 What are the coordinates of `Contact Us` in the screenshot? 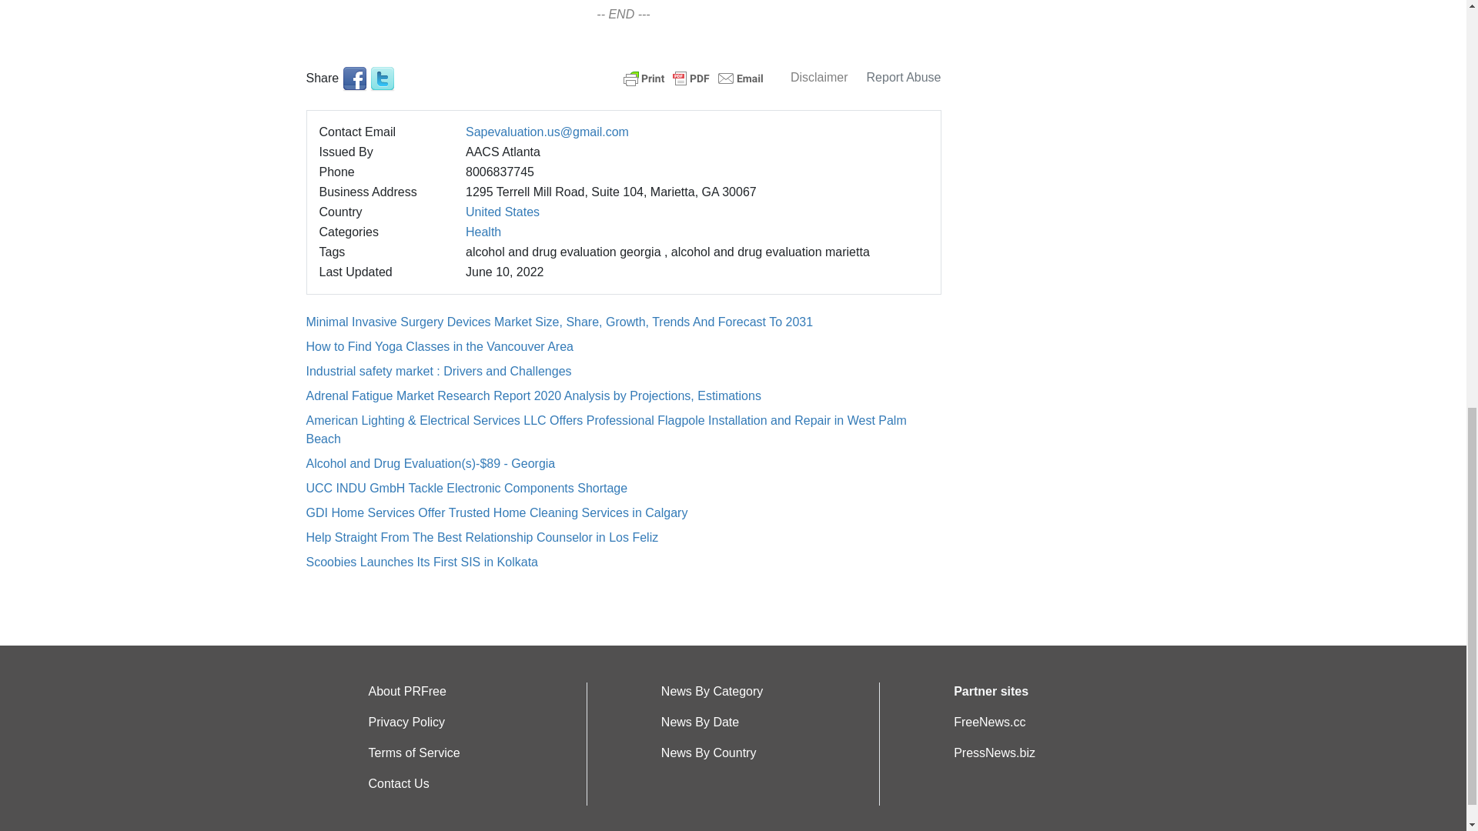 It's located at (398, 783).